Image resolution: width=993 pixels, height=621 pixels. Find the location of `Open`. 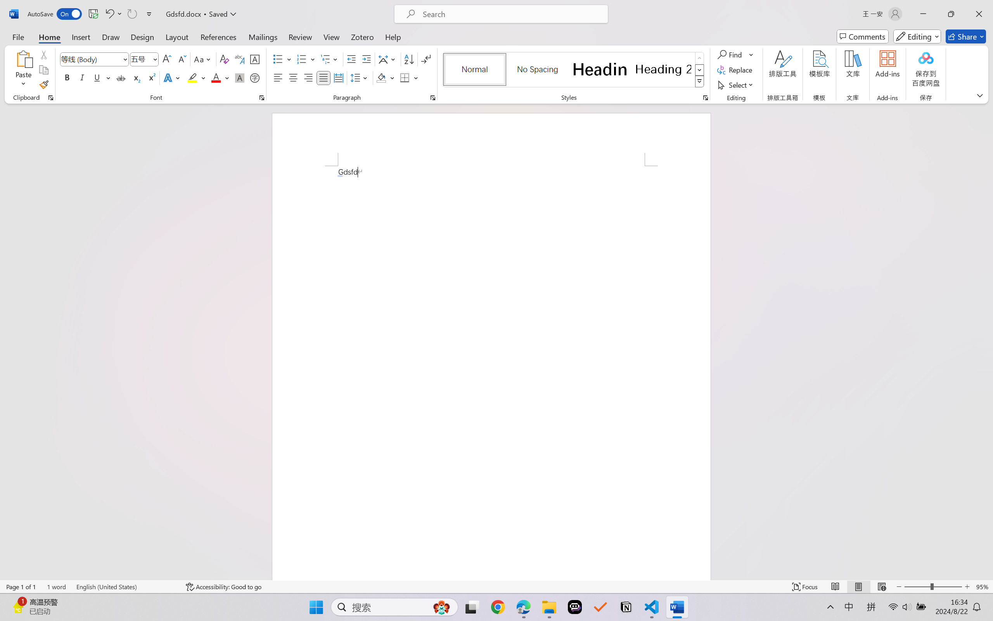

Open is located at coordinates (154, 59).